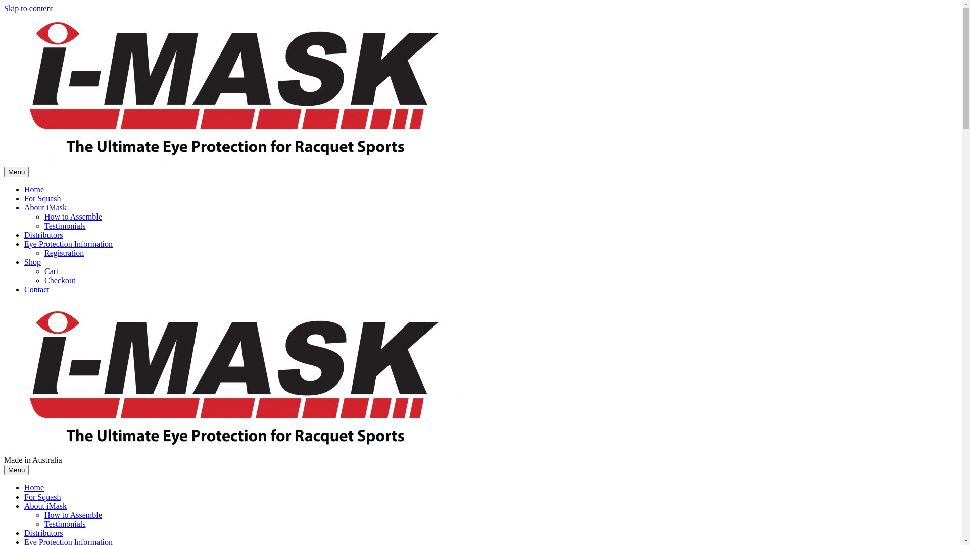 The width and height of the screenshot is (970, 545). Describe the element at coordinates (65, 226) in the screenshot. I see `Testimonials` at that location.